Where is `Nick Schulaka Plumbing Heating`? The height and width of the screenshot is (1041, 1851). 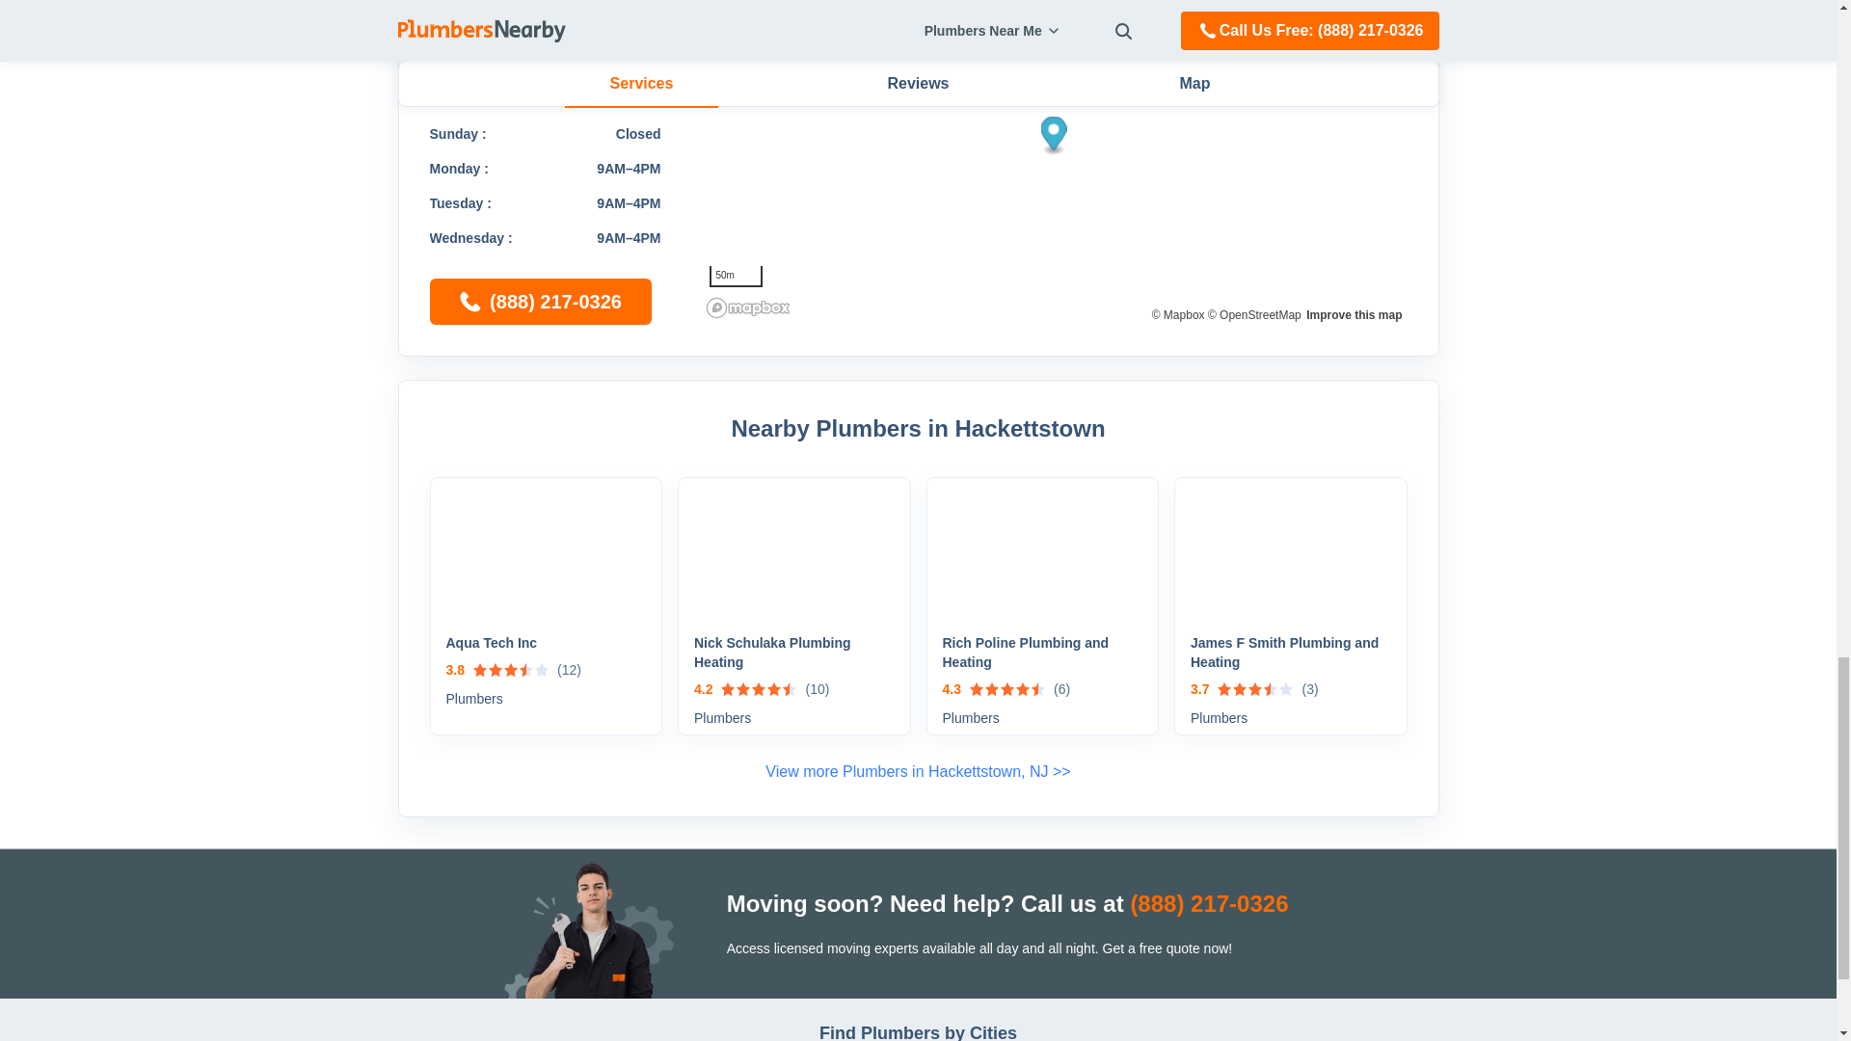
Nick Schulaka Plumbing Heating is located at coordinates (794, 652).